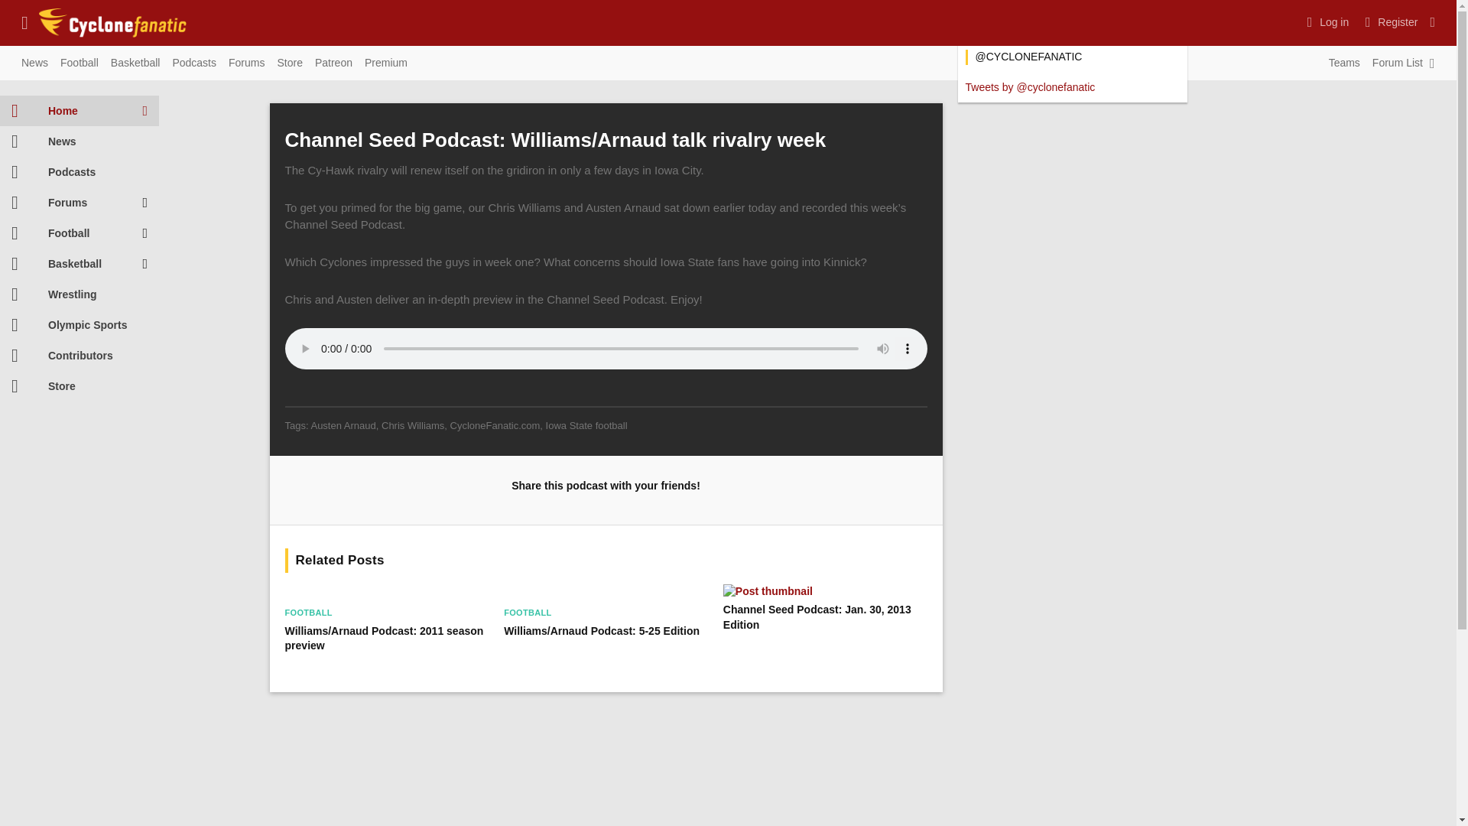 The width and height of the screenshot is (1468, 826). What do you see at coordinates (80, 63) in the screenshot?
I see `Football` at bounding box center [80, 63].